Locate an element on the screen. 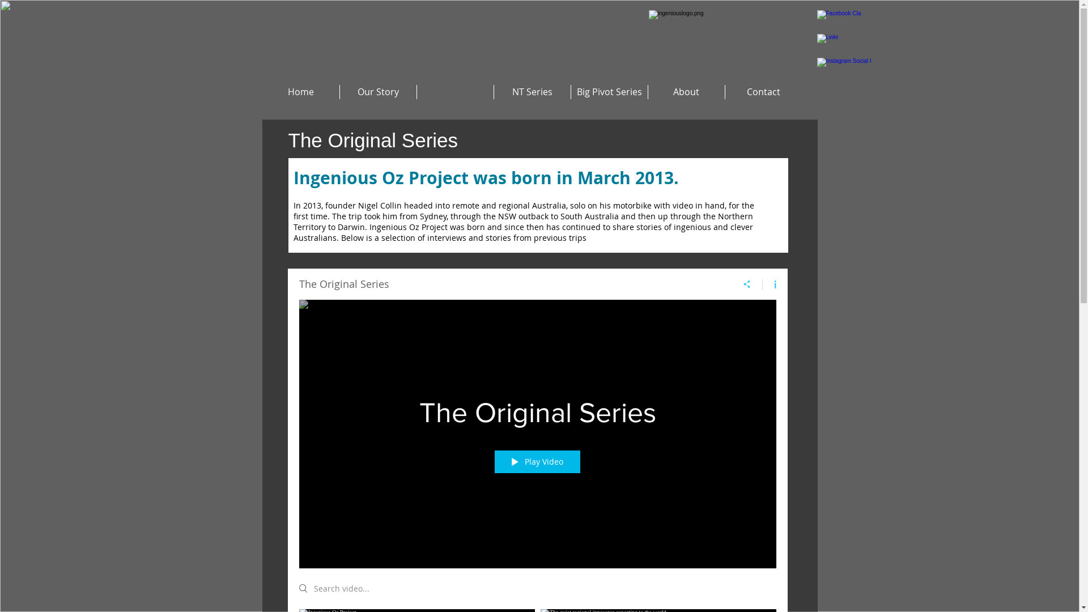 This screenshot has width=1088, height=612. Big Pivot Series is located at coordinates (610, 92).